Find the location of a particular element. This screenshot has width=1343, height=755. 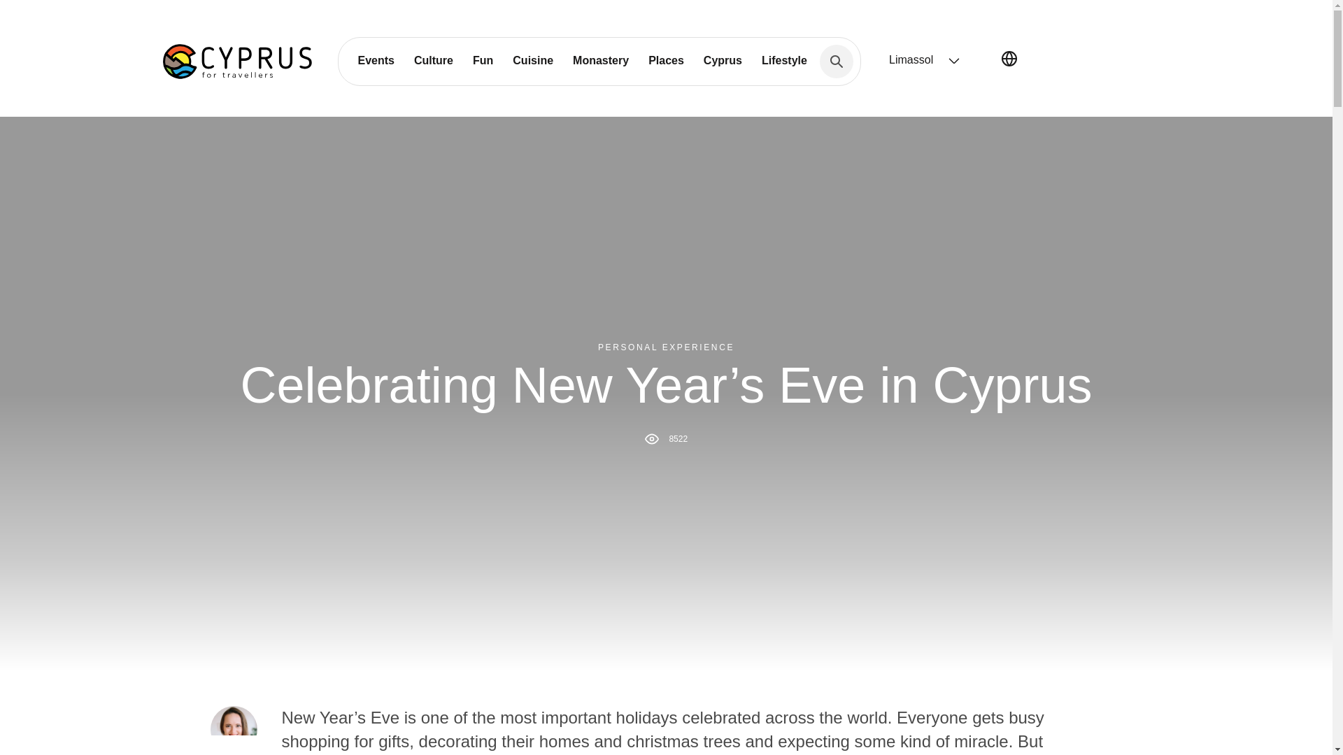

Culture is located at coordinates (434, 60).